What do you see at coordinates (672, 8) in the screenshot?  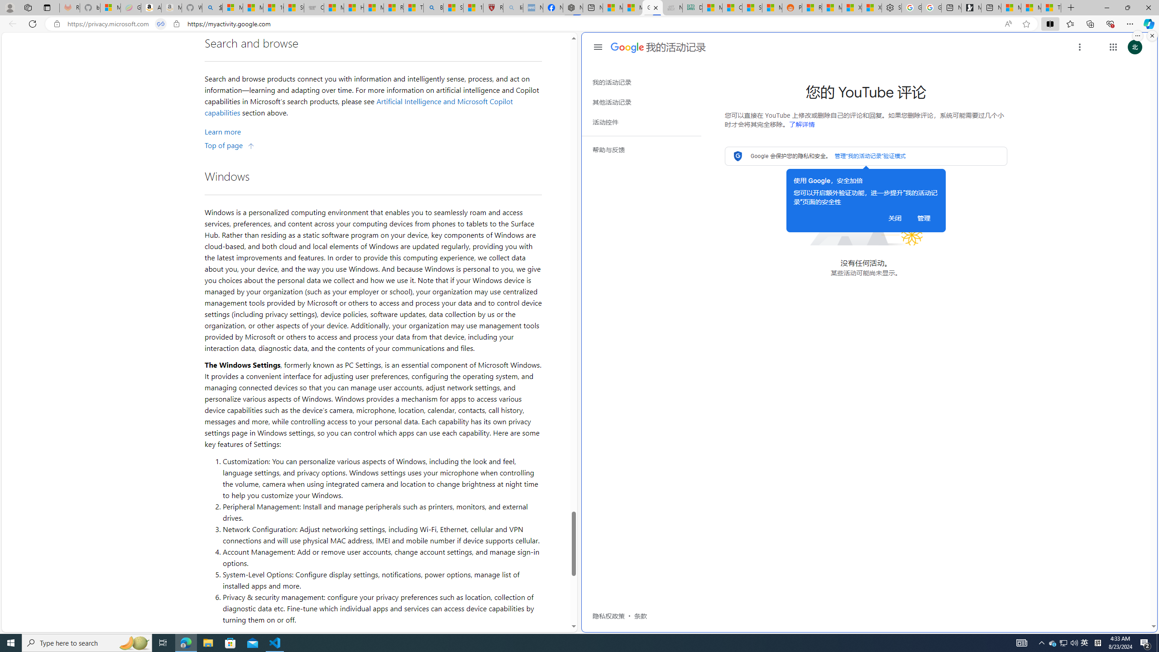 I see `Navy Quest` at bounding box center [672, 8].